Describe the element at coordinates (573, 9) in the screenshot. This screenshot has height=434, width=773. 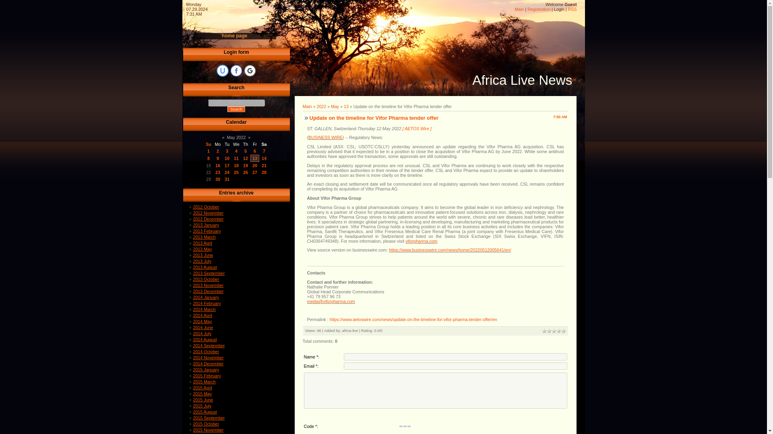
I see `RSS` at that location.